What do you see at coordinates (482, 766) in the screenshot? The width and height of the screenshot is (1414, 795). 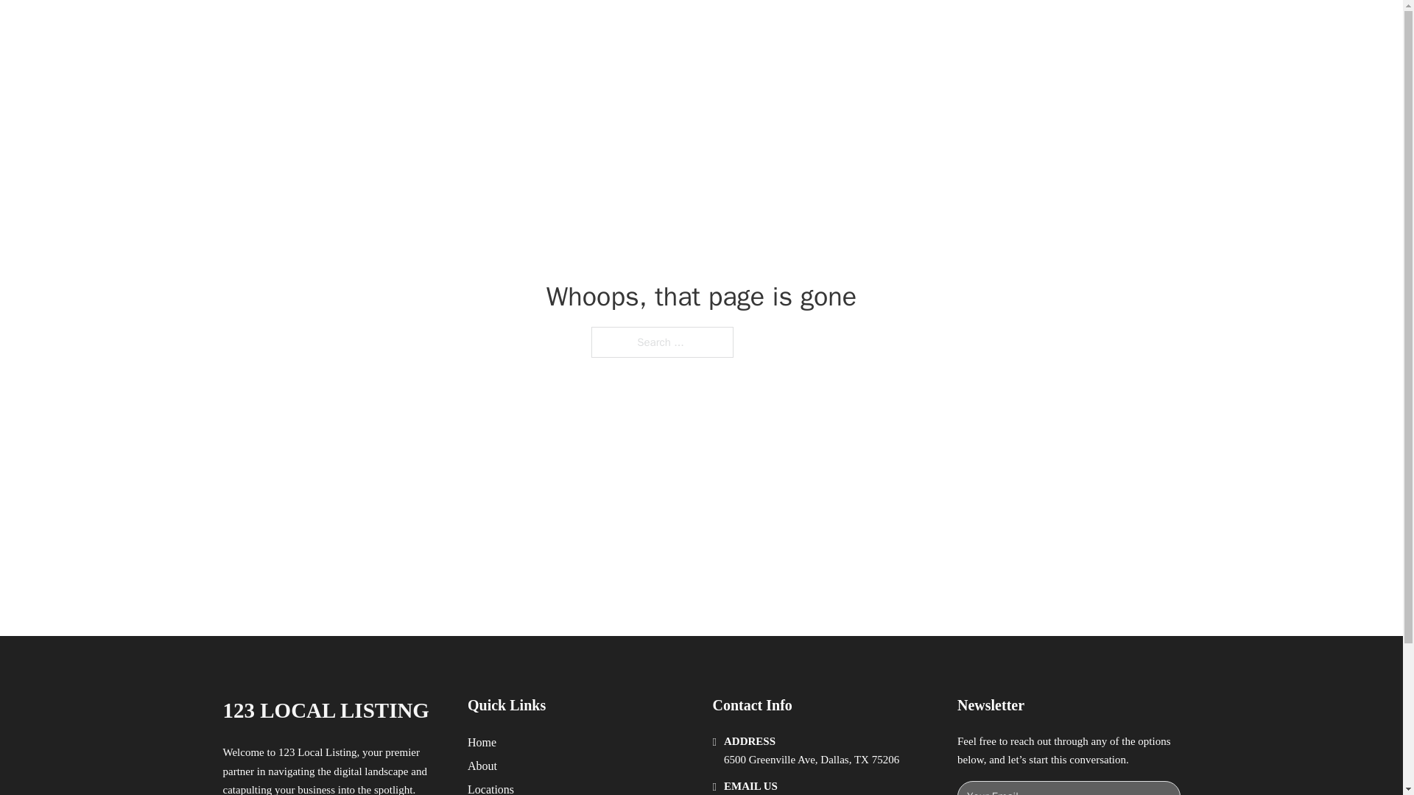 I see `About` at bounding box center [482, 766].